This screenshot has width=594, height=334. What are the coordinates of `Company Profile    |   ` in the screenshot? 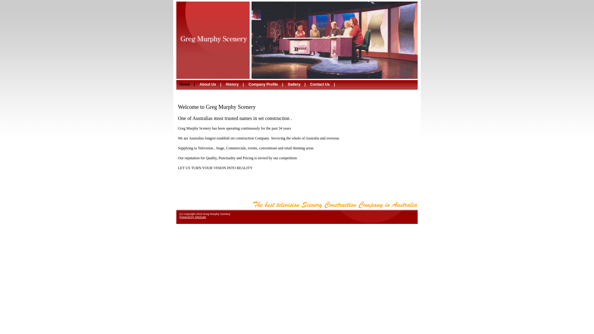 It's located at (267, 84).